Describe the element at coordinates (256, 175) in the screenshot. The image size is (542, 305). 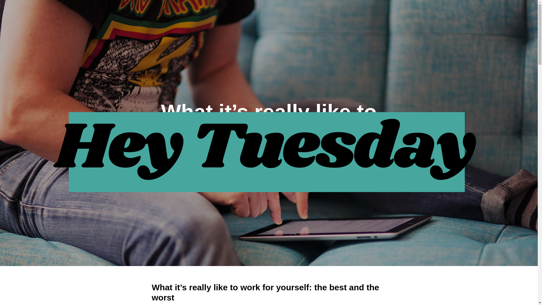
I see `BUSINESS` at that location.